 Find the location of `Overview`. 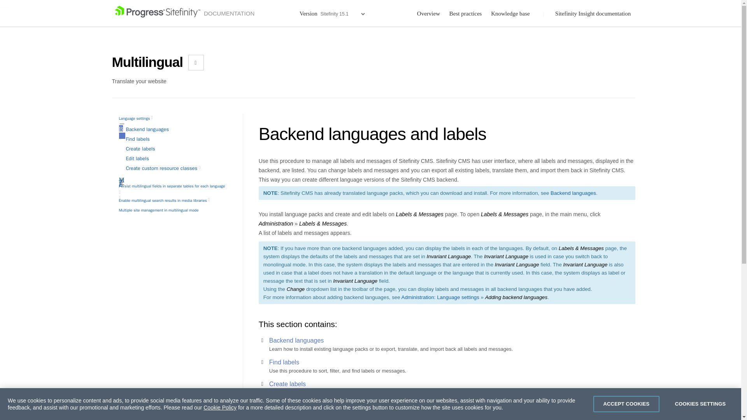

Overview is located at coordinates (428, 14).